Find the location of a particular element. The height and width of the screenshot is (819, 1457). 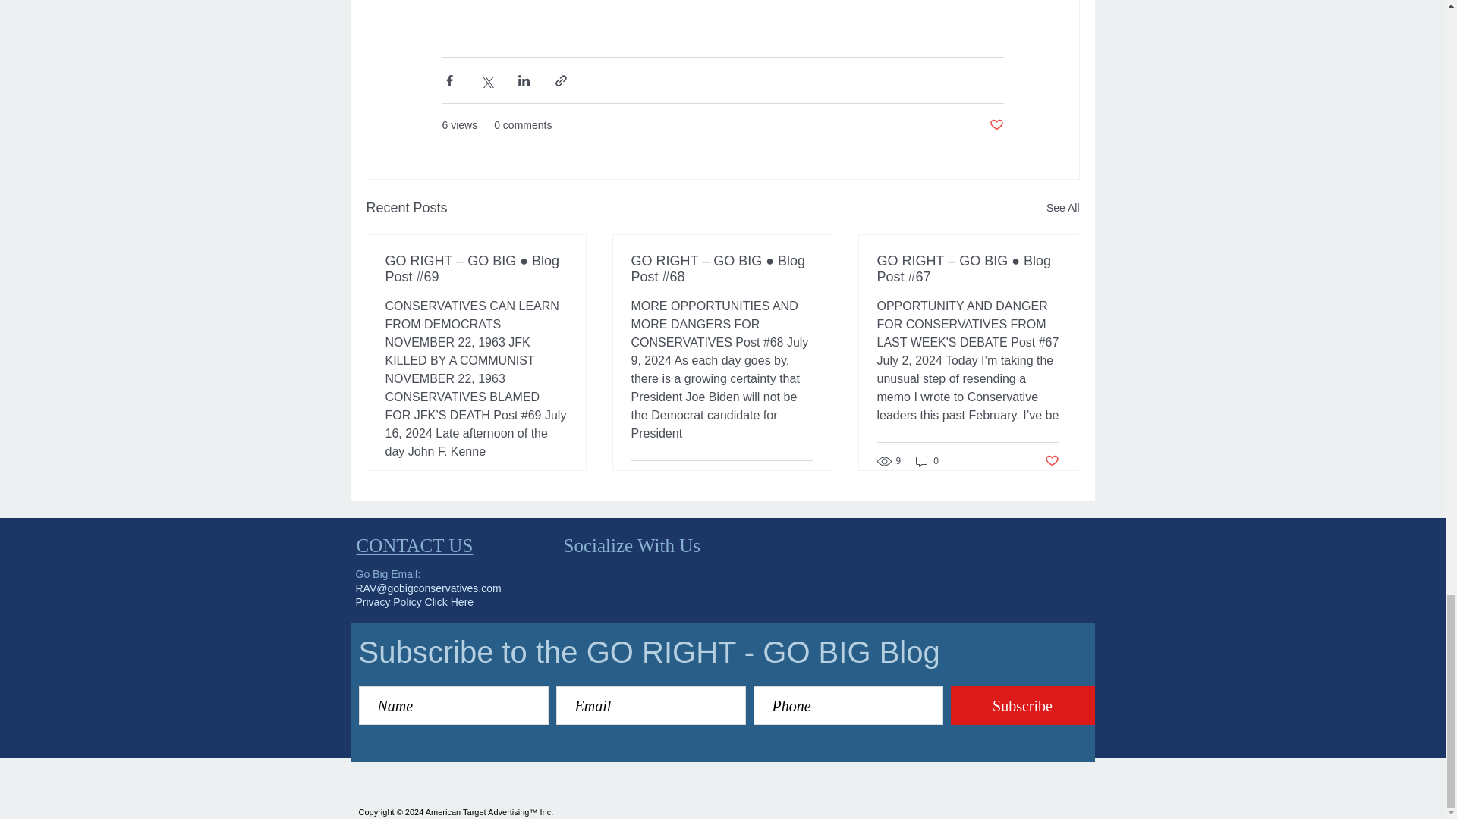

See All is located at coordinates (1062, 208).